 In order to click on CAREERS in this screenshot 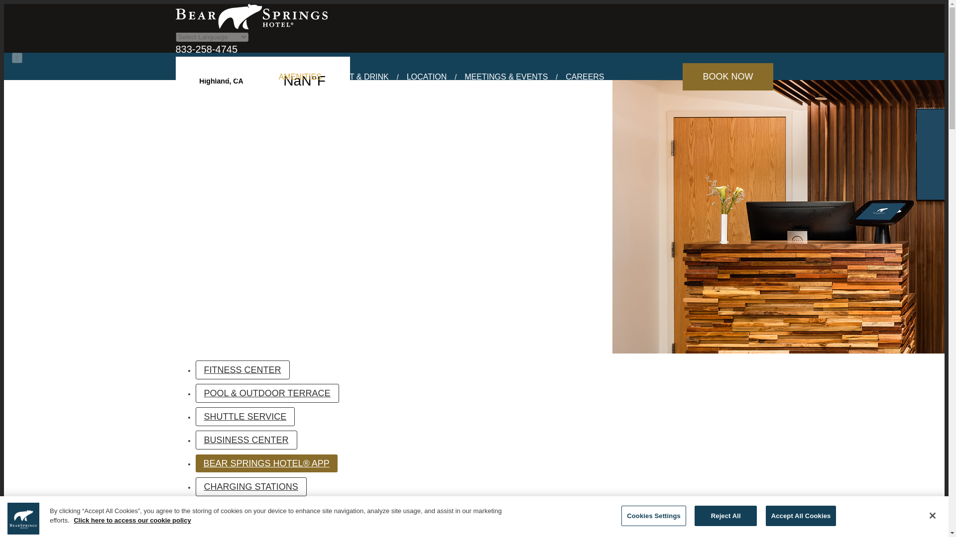, I will do `click(585, 77)`.